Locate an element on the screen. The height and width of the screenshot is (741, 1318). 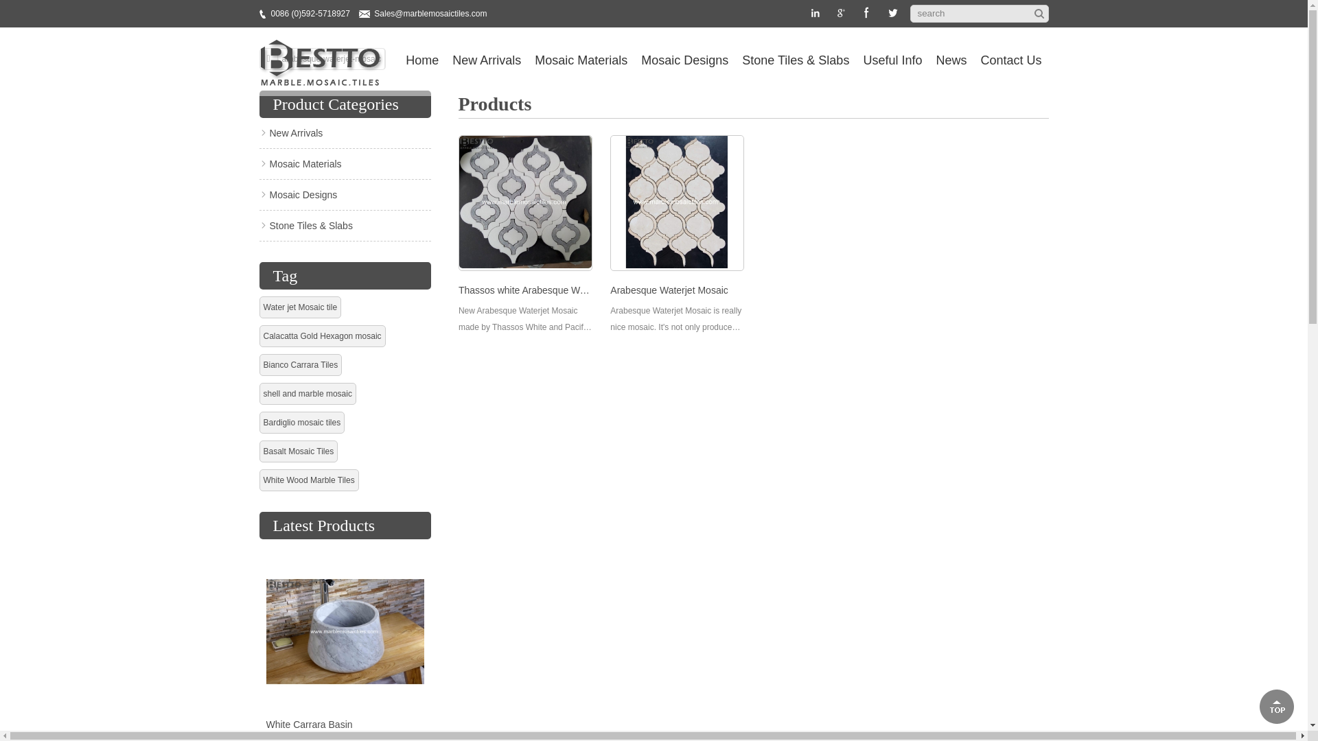
Mosaic Designs is located at coordinates (684, 60).